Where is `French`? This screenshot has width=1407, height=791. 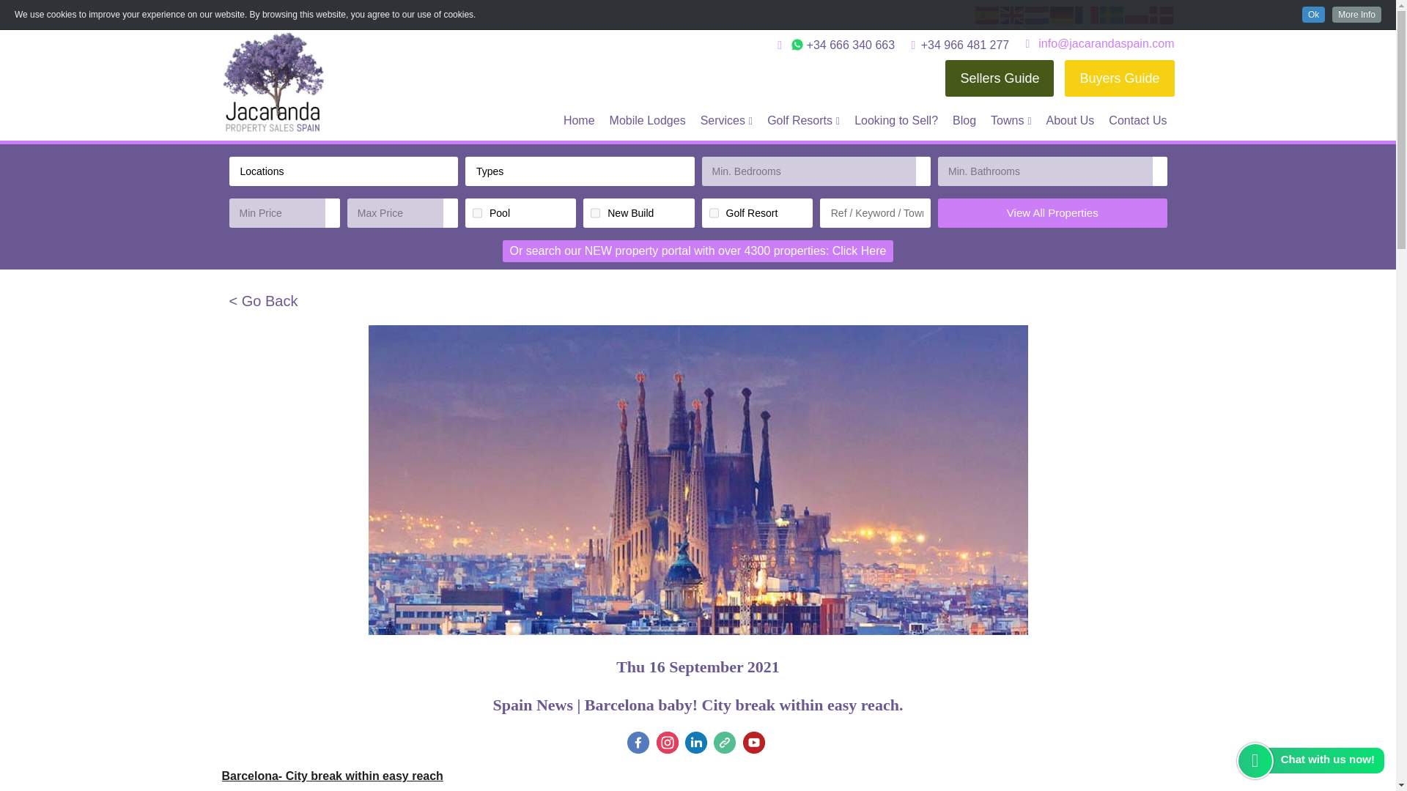 French is located at coordinates (1086, 14).